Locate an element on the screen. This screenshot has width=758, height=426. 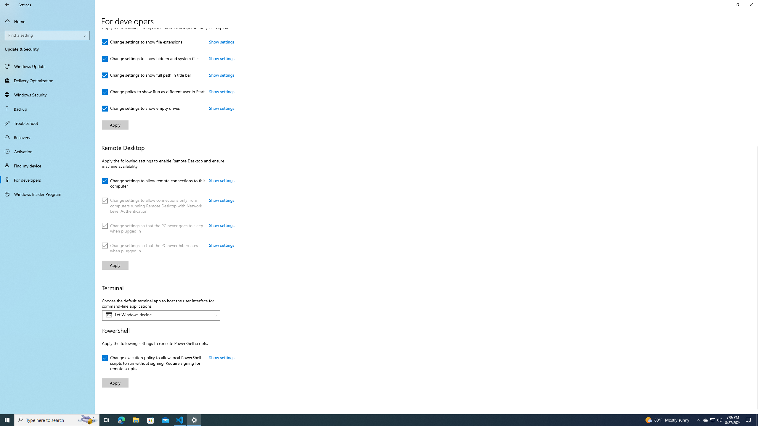
Change settings to show file extensions is located at coordinates (142, 42).